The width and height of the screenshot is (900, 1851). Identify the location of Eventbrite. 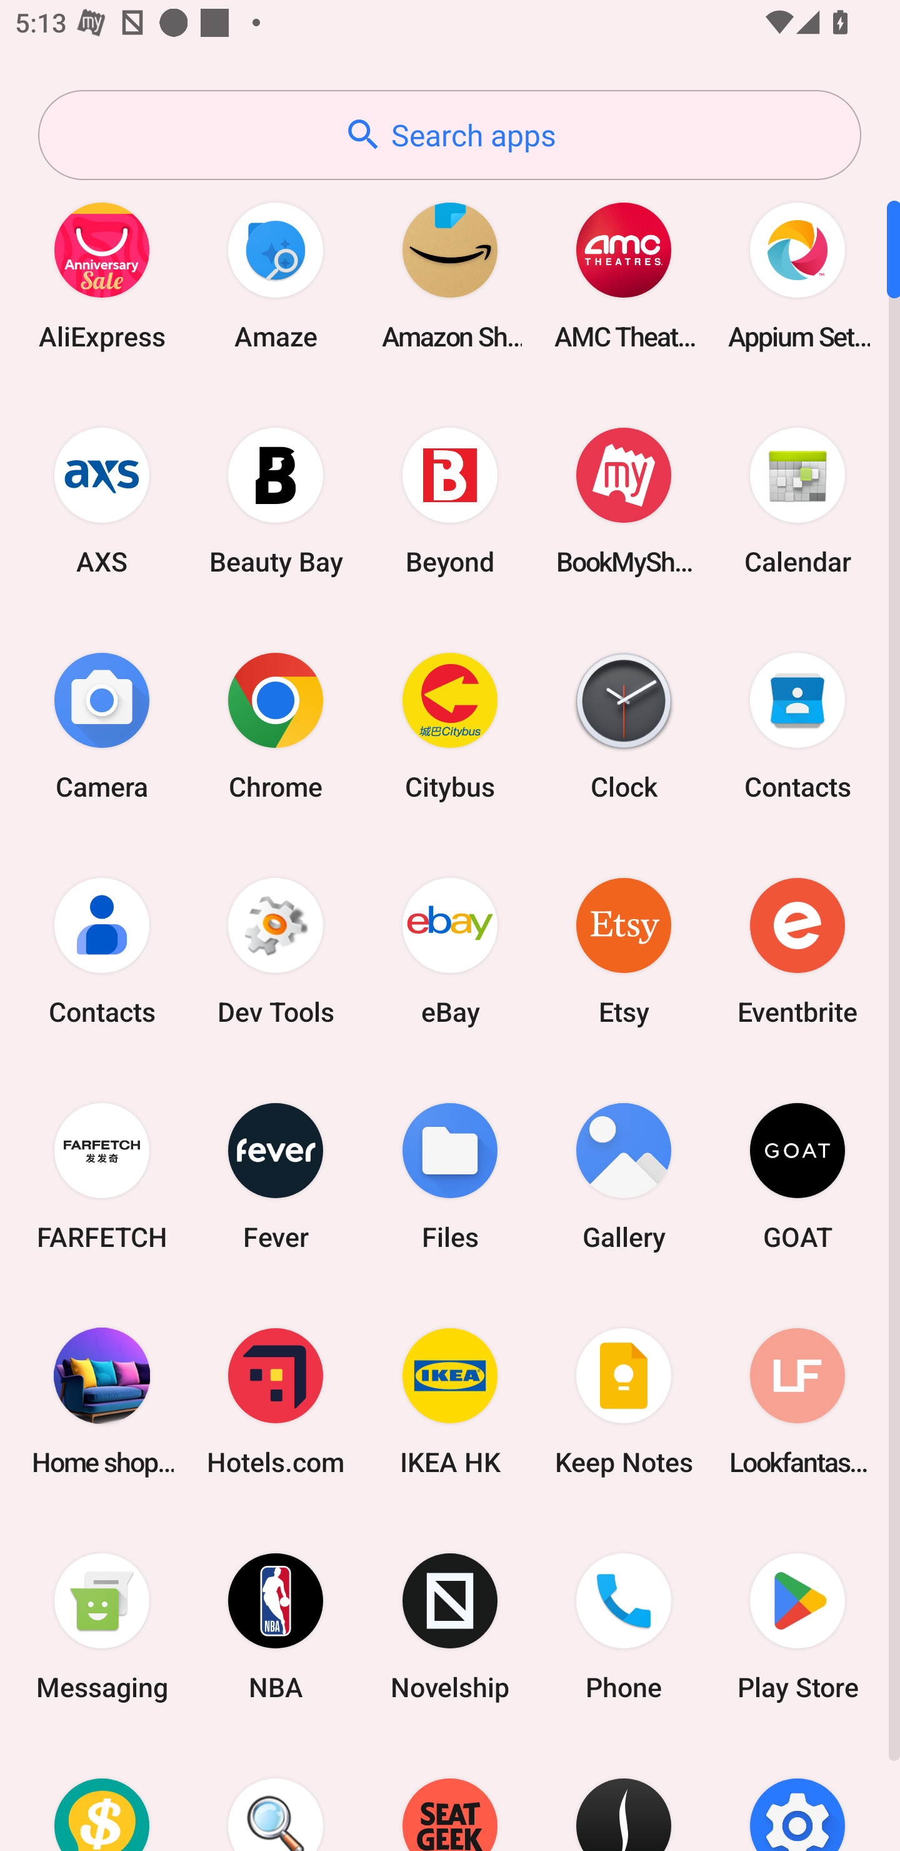
(797, 951).